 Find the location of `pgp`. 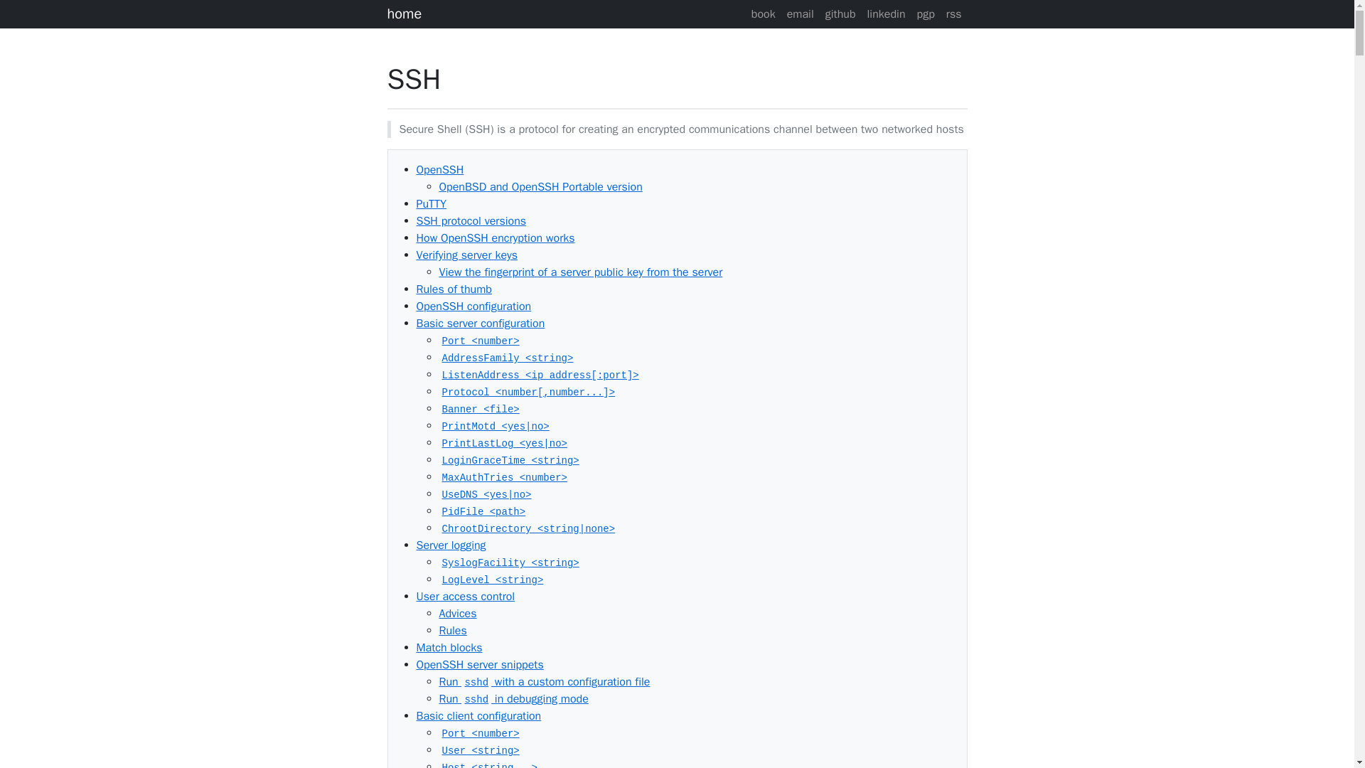

pgp is located at coordinates (926, 14).